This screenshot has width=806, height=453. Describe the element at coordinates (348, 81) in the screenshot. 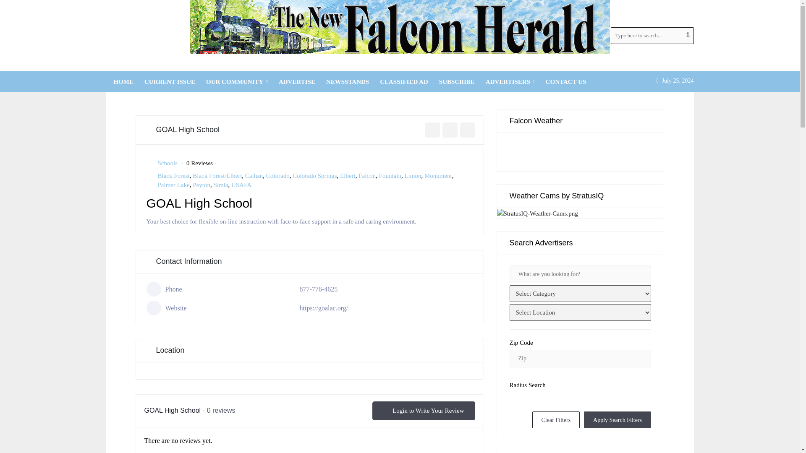

I see `NEWSSTANDS` at that location.